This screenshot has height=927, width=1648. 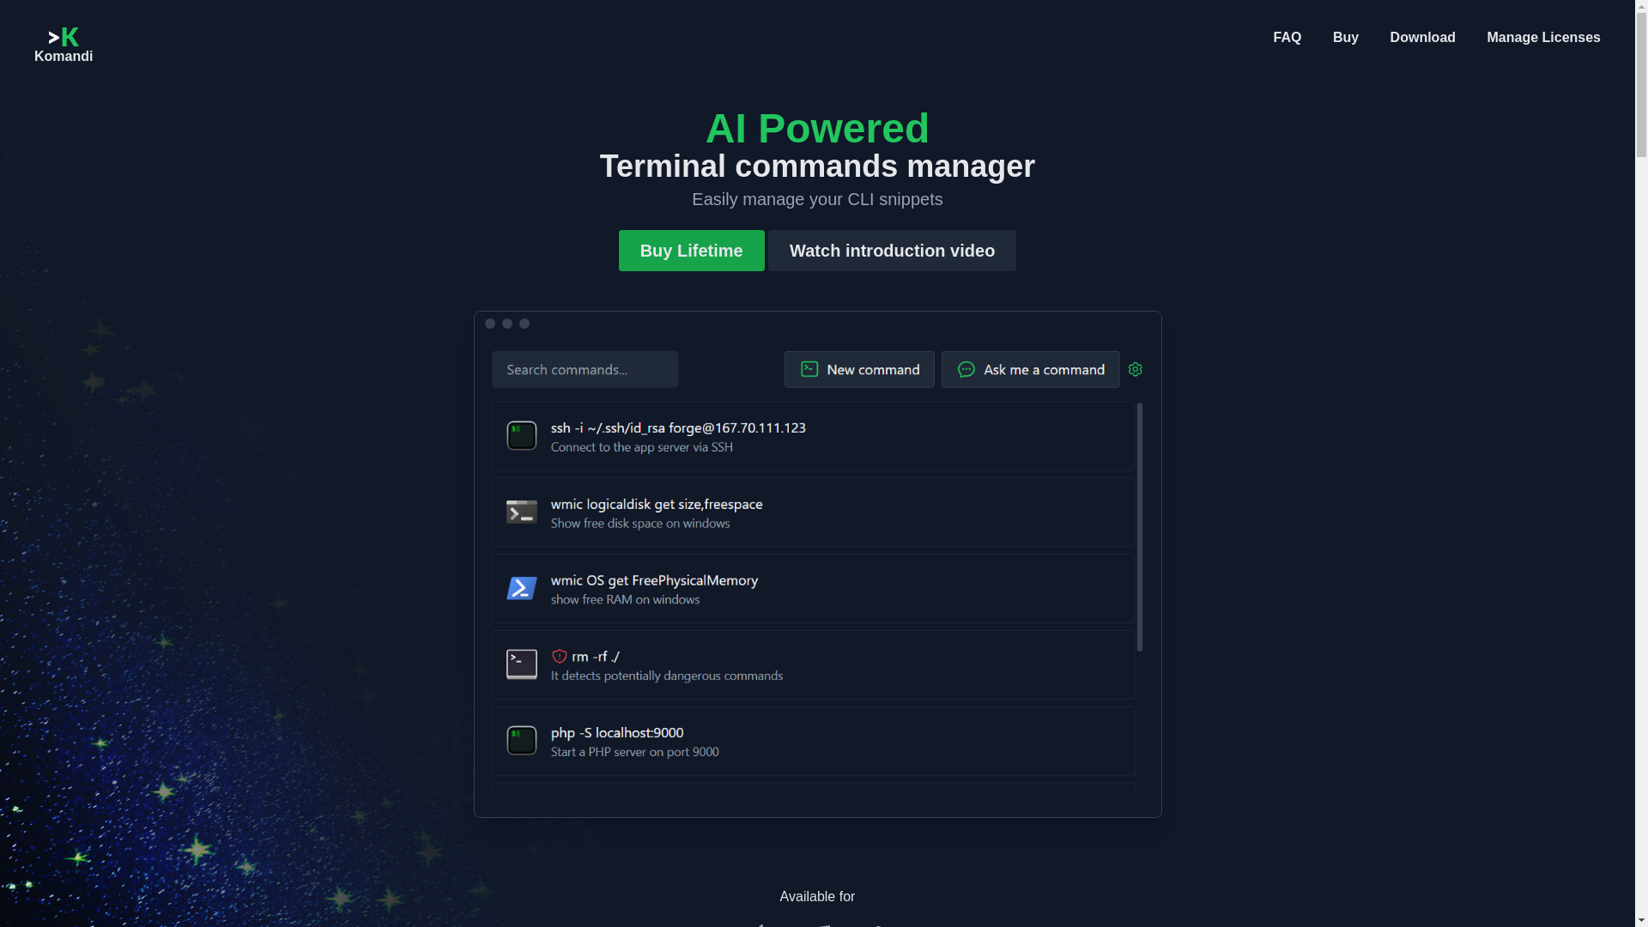 What do you see at coordinates (692, 251) in the screenshot?
I see `Buy Lifetime` at bounding box center [692, 251].